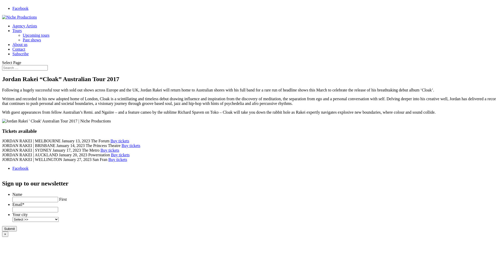  I want to click on Upcoming tours, so click(36, 35).